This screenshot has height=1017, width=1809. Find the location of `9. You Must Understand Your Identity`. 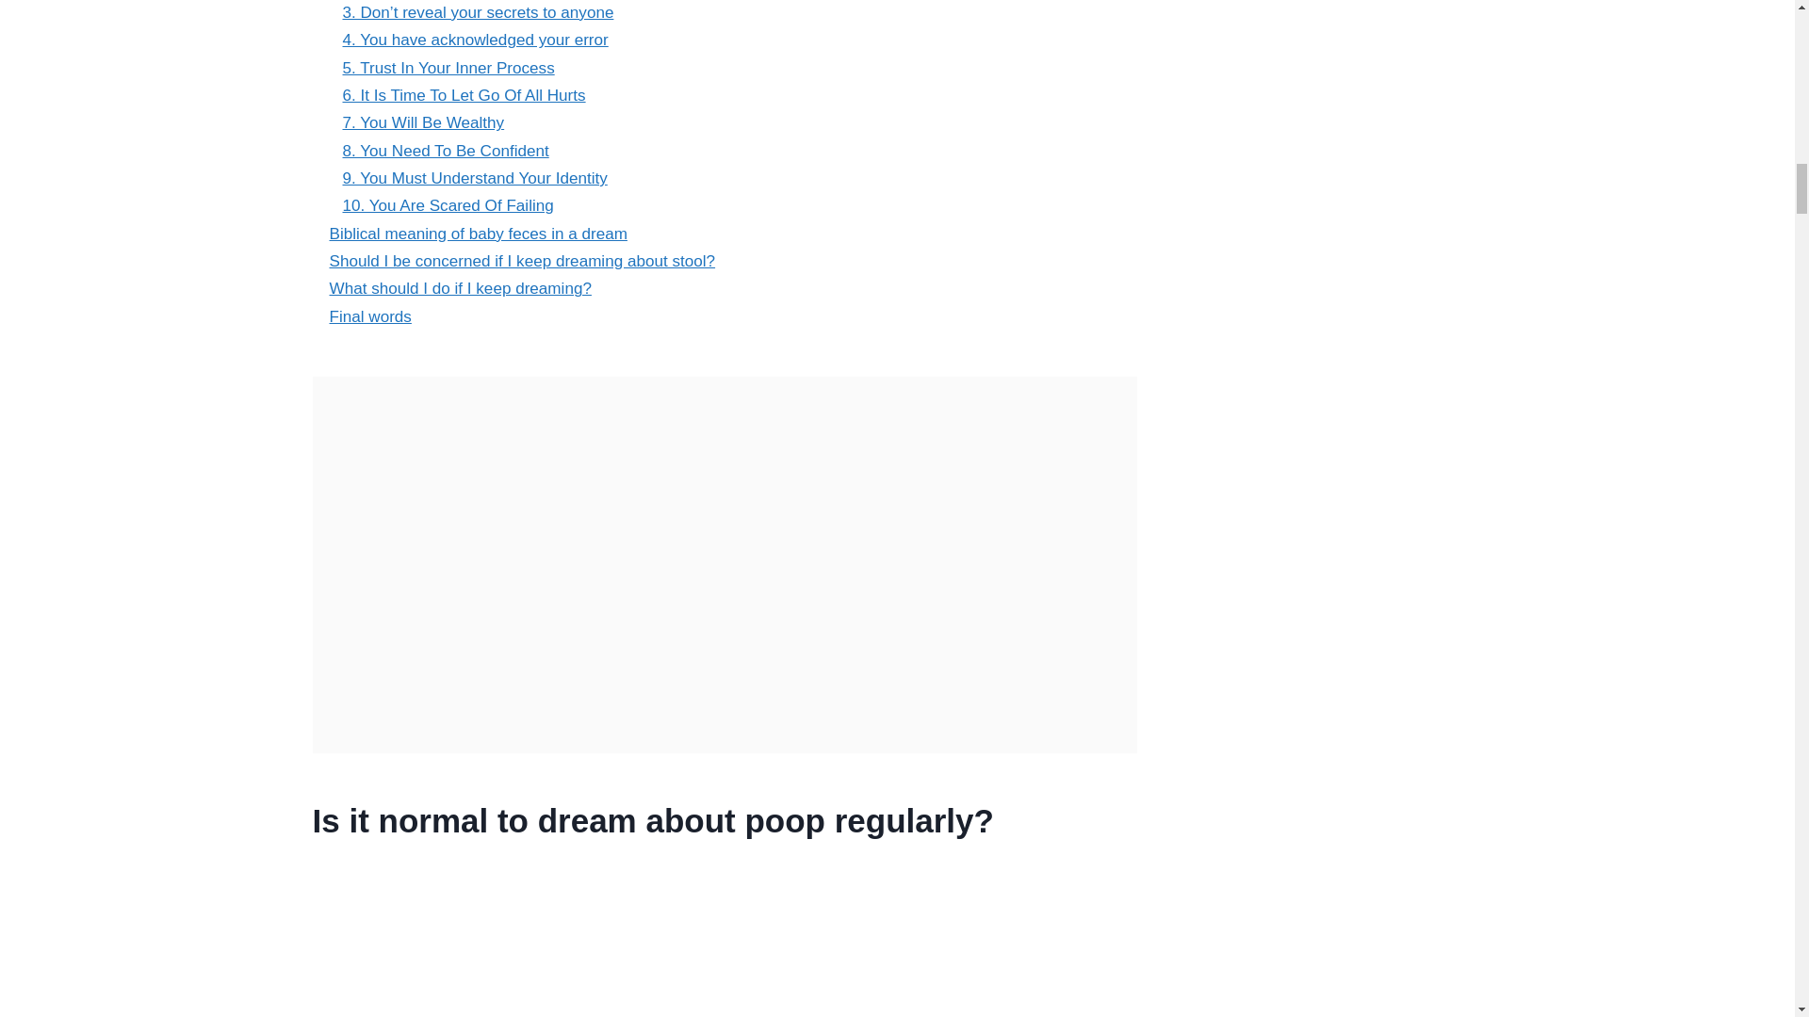

9. You Must Understand Your Identity is located at coordinates (475, 178).